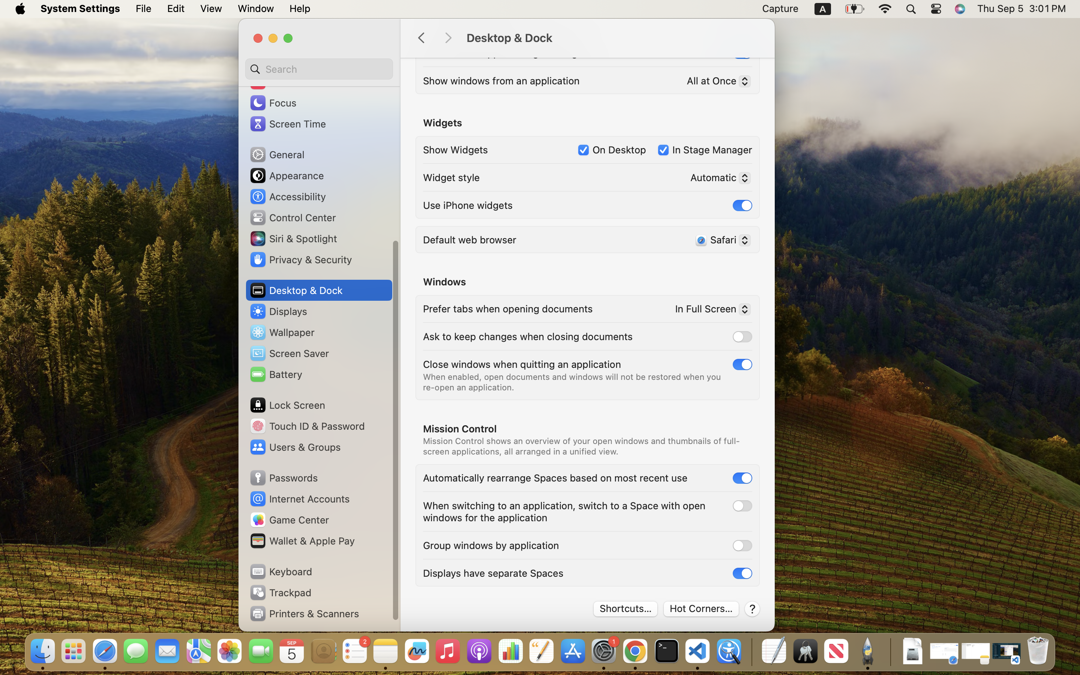 This screenshot has width=1080, height=675. Describe the element at coordinates (505, 52) in the screenshot. I see `Show recent apps in Stage Manager` at that location.